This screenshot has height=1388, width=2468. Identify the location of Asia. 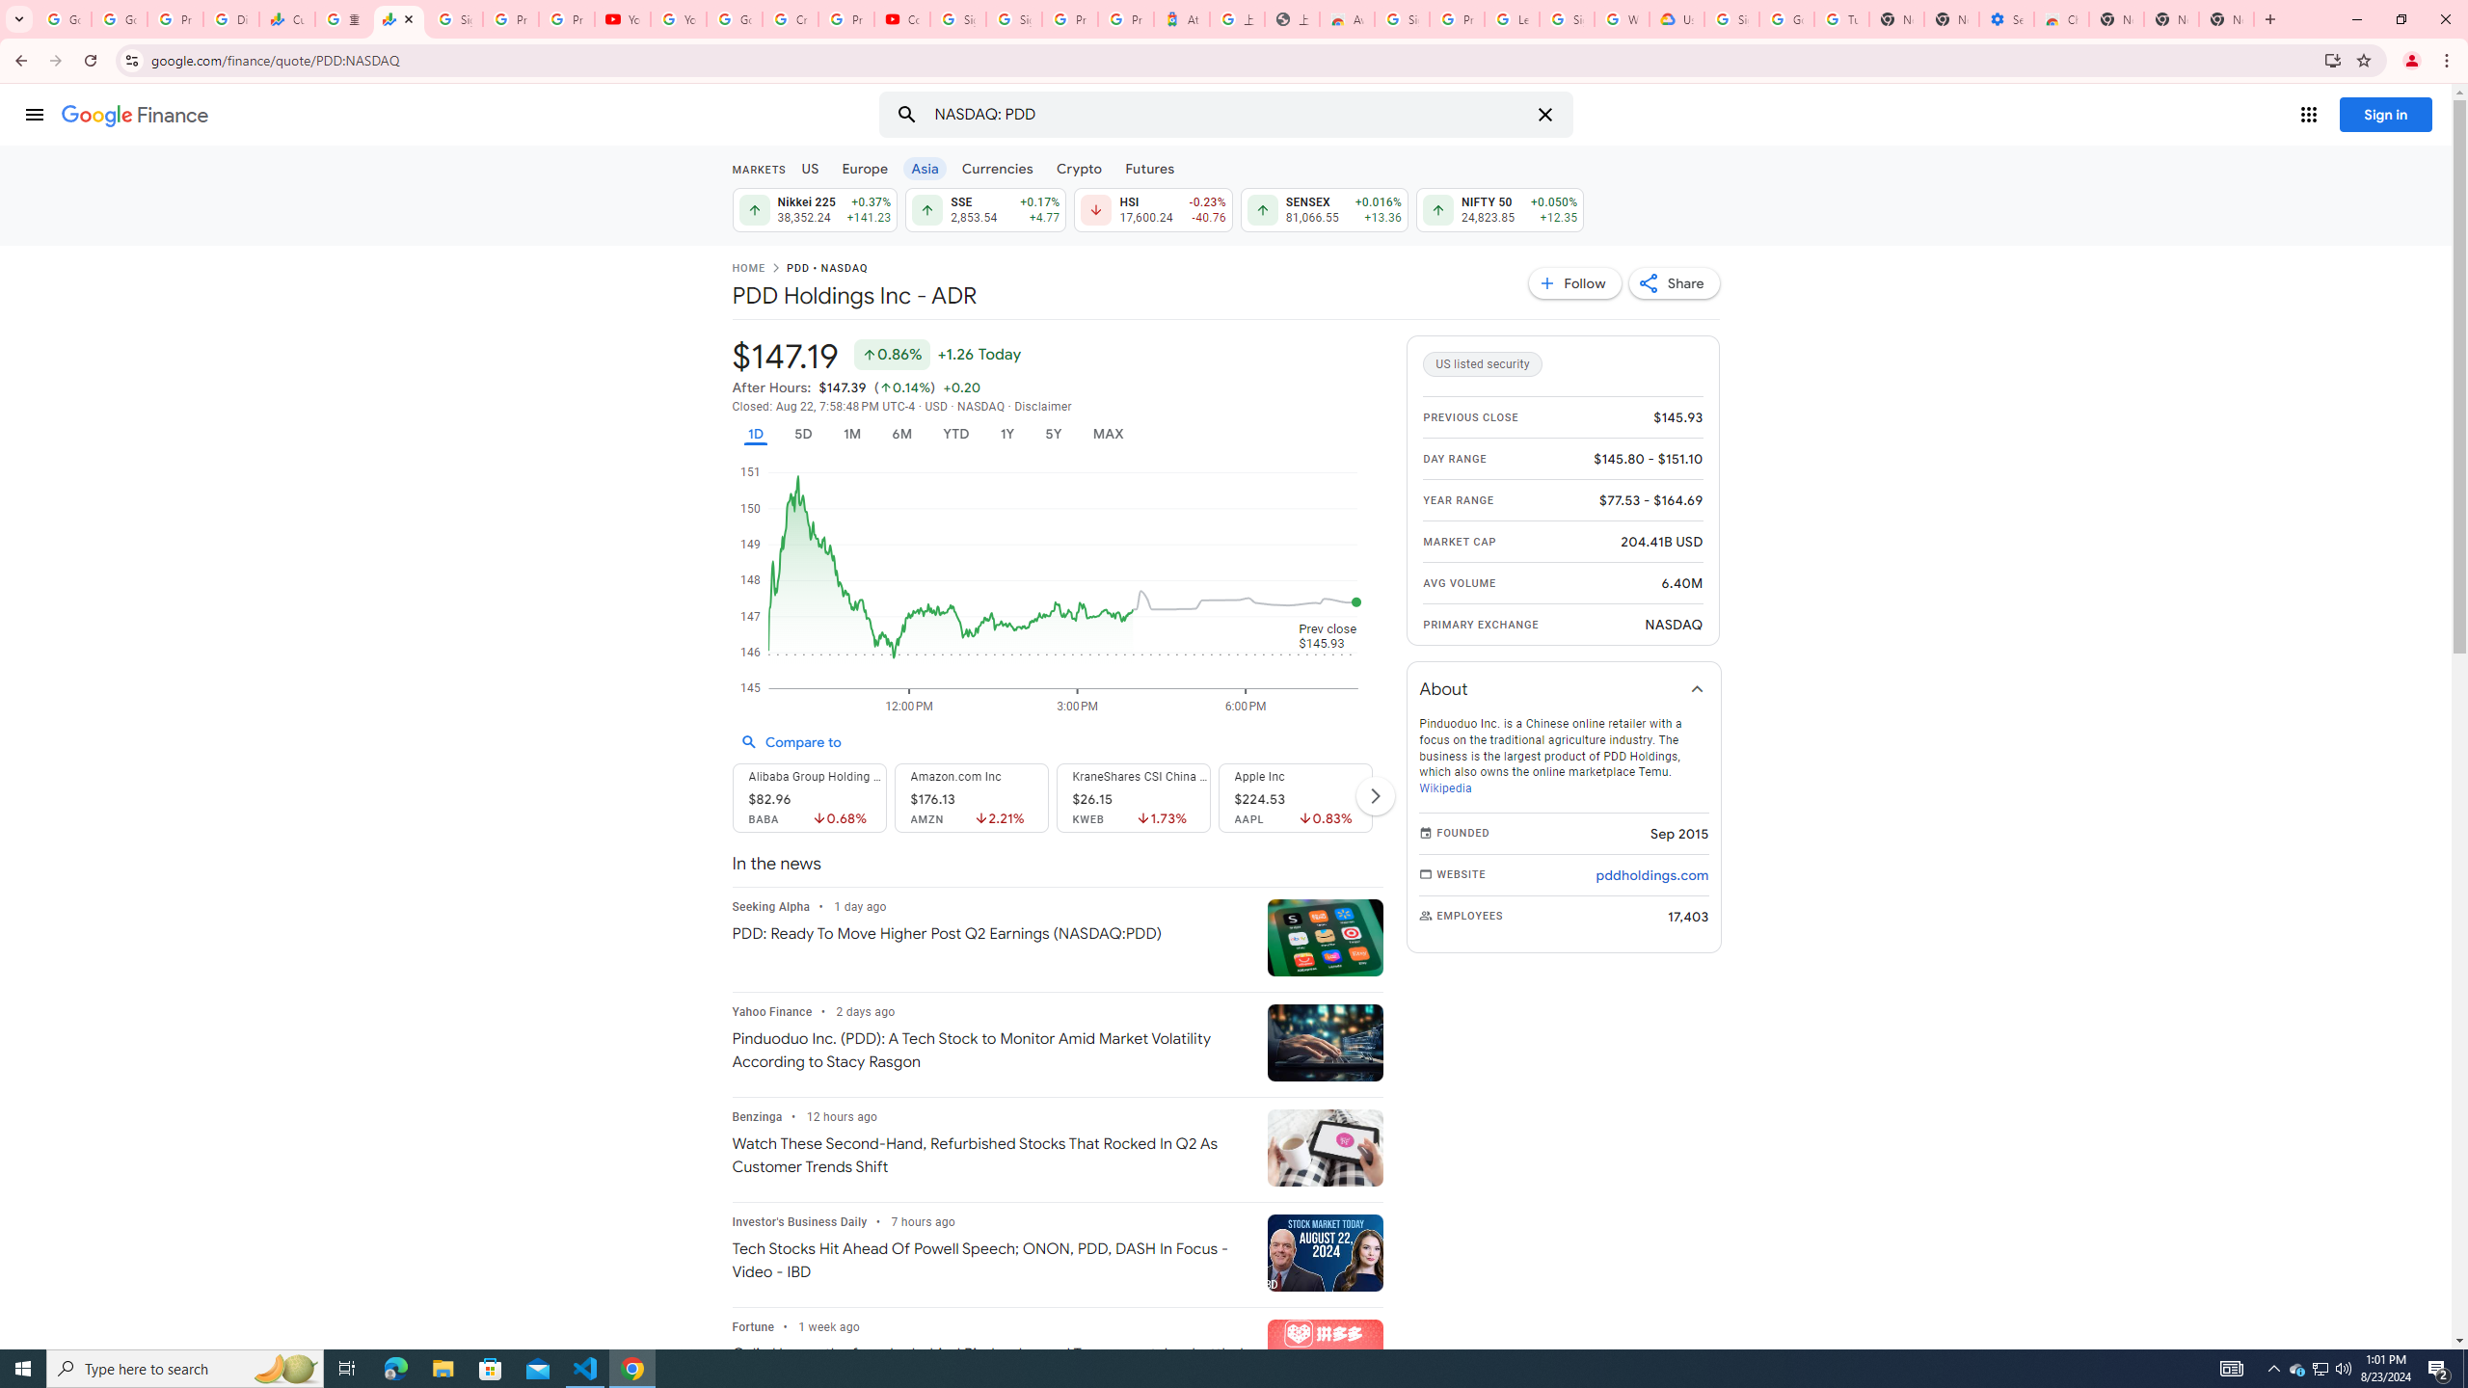
(925, 168).